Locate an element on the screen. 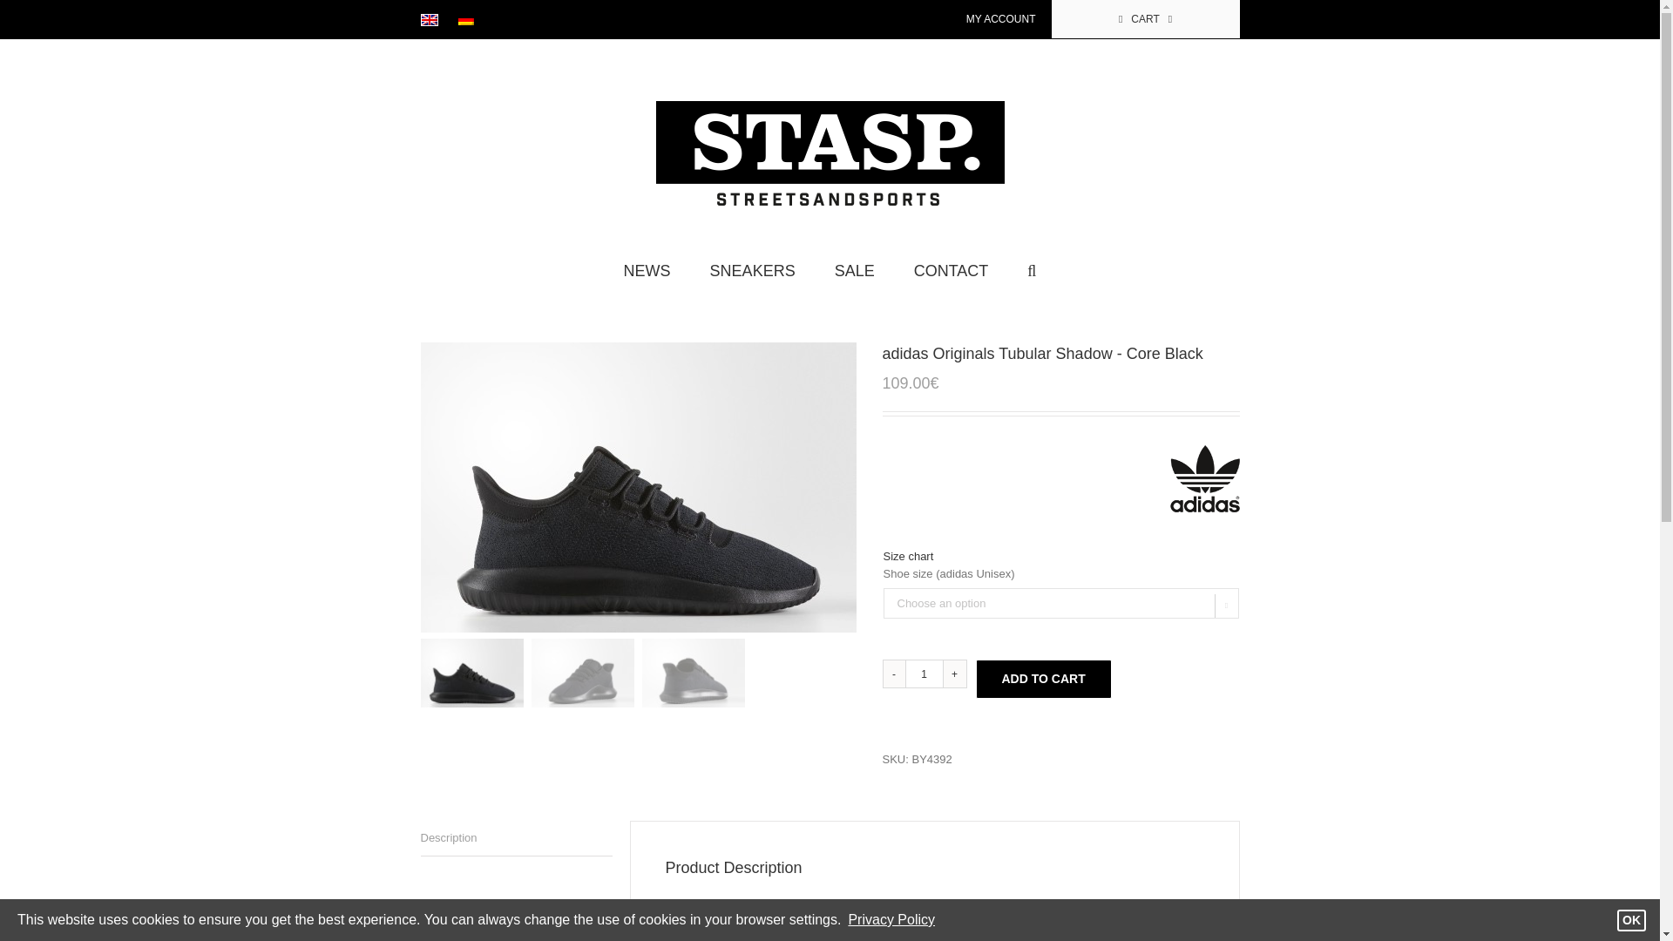 The height and width of the screenshot is (941, 1673). MY ACCOUNT is located at coordinates (1000, 19).